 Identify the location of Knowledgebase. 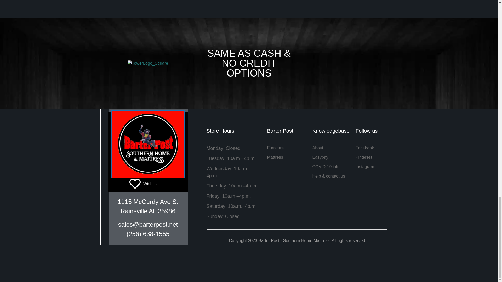
(371, 157).